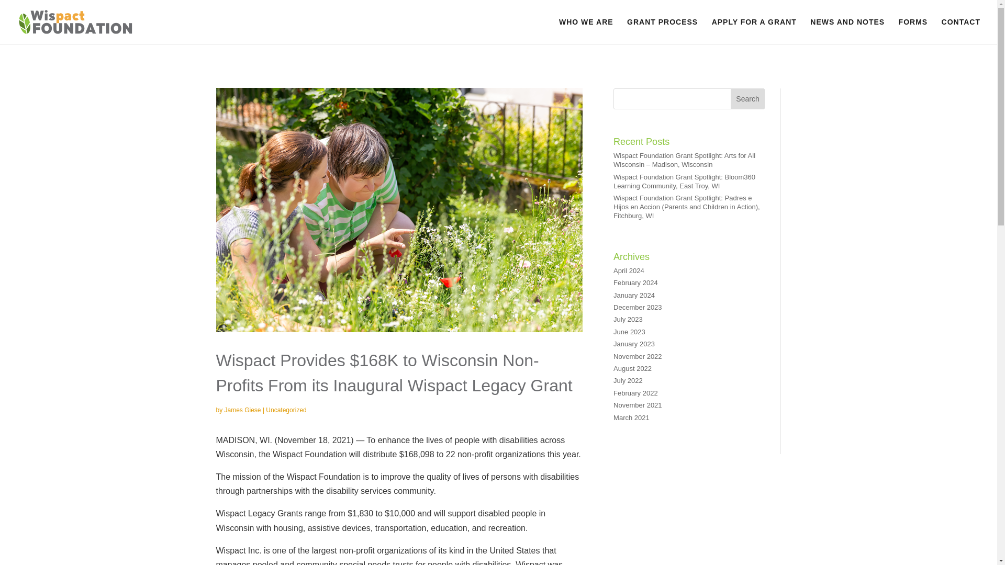 The width and height of the screenshot is (1005, 565). What do you see at coordinates (631, 417) in the screenshot?
I see `March 2021` at bounding box center [631, 417].